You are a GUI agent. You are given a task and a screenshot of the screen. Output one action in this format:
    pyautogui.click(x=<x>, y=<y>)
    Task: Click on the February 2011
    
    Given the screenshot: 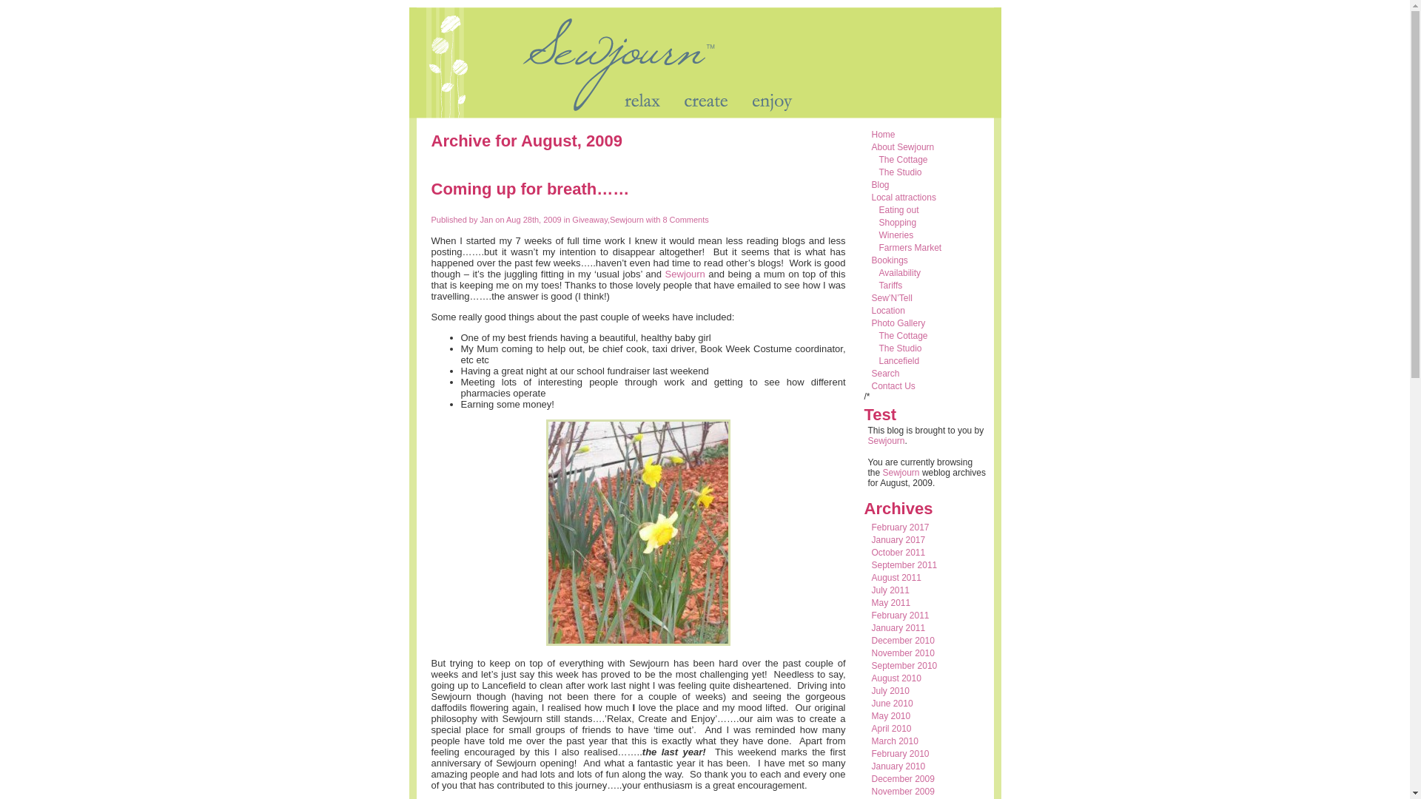 What is the action you would take?
    pyautogui.click(x=901, y=616)
    